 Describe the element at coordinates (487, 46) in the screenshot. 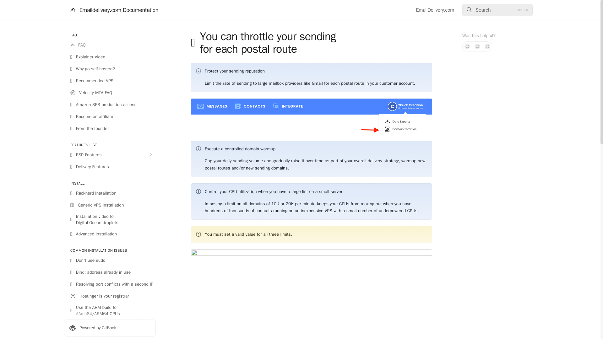

I see `Yes, it was!` at that location.